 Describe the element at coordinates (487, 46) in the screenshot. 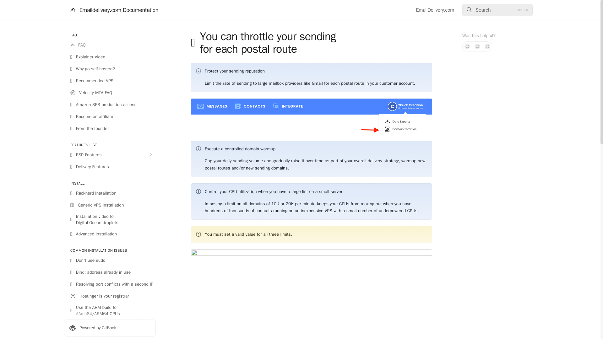

I see `Yes, it was!` at that location.